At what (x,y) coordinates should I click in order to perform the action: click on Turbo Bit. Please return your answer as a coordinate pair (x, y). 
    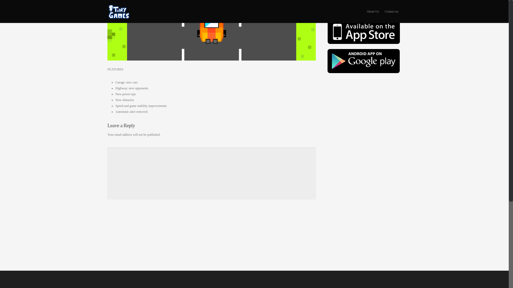
    Looking at the image, I should click on (364, 61).